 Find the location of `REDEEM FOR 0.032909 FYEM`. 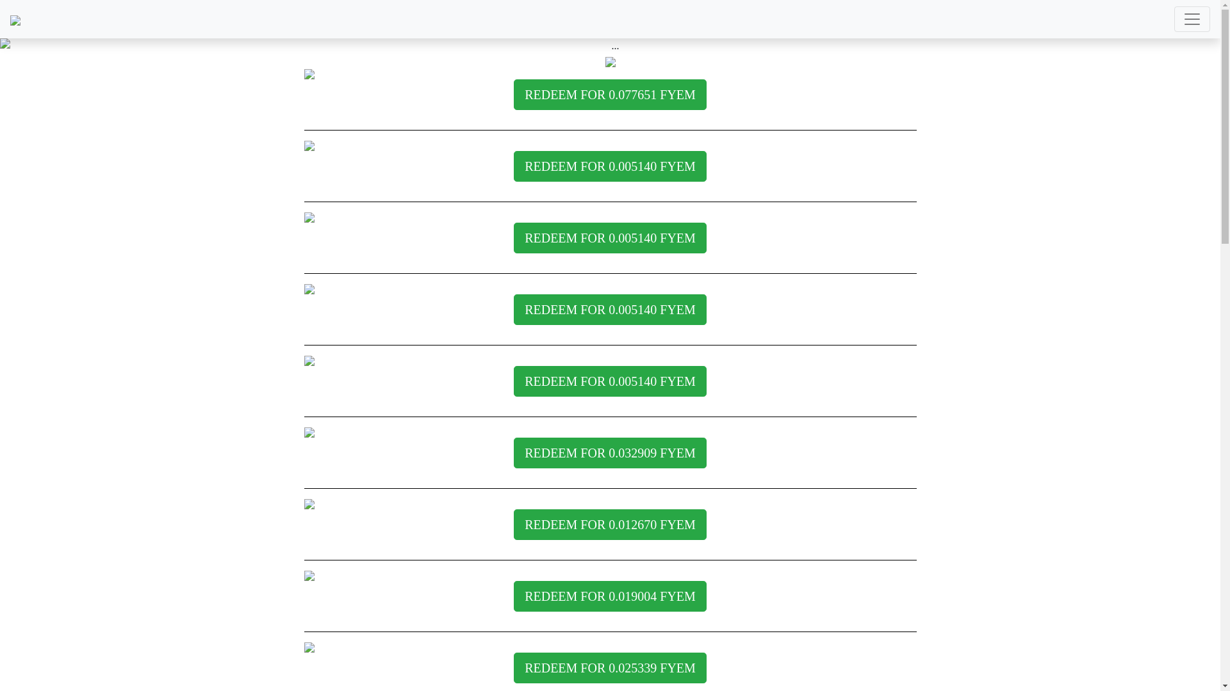

REDEEM FOR 0.032909 FYEM is located at coordinates (610, 453).